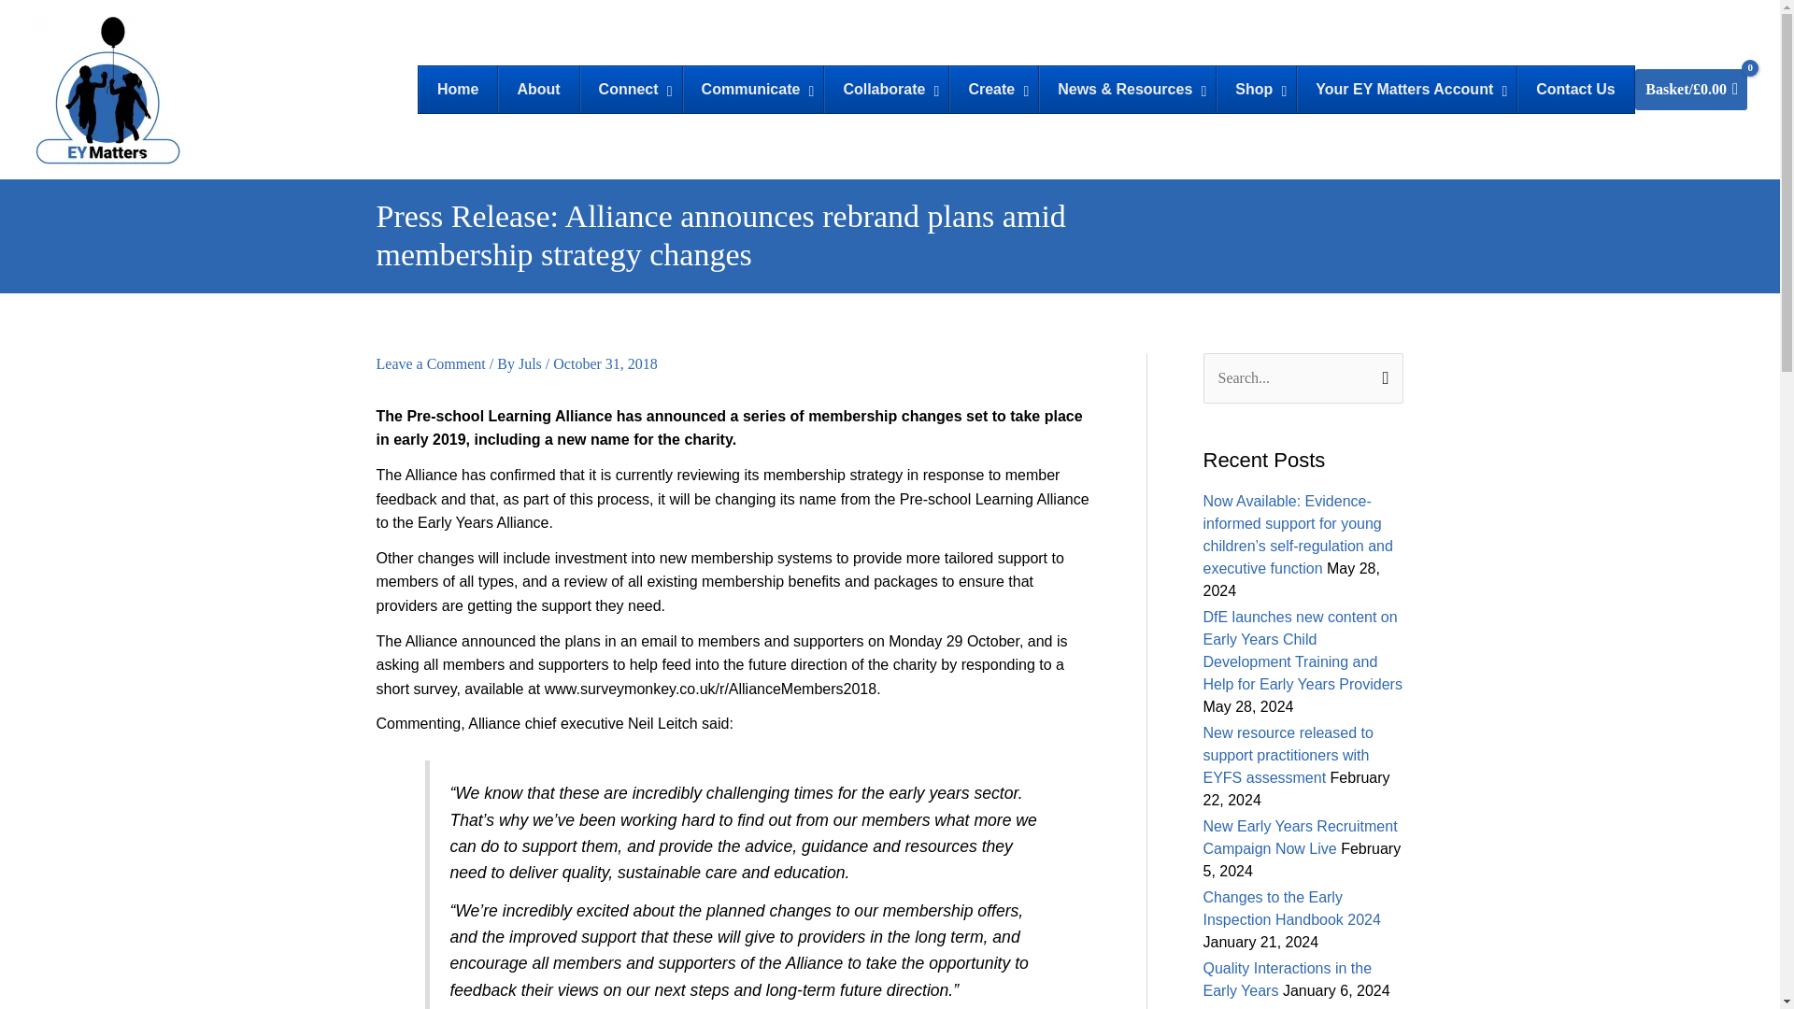 Image resolution: width=1794 pixels, height=1009 pixels. What do you see at coordinates (536, 90) in the screenshot?
I see `About` at bounding box center [536, 90].